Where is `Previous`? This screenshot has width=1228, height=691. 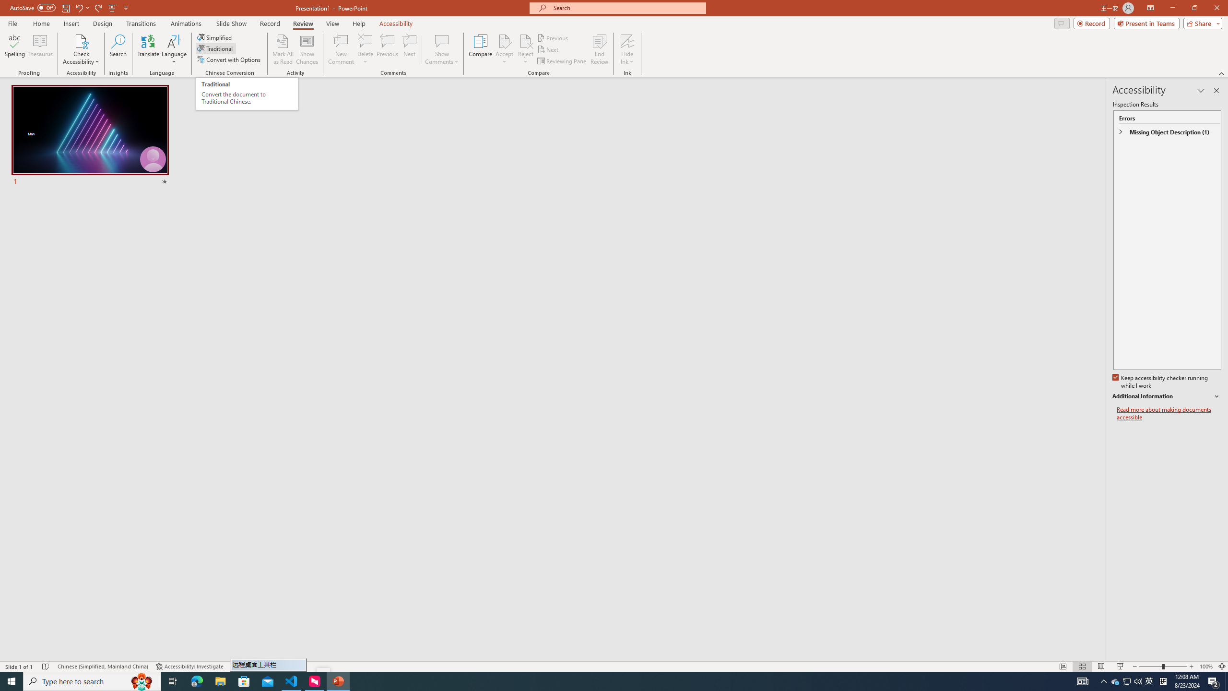
Previous is located at coordinates (553, 37).